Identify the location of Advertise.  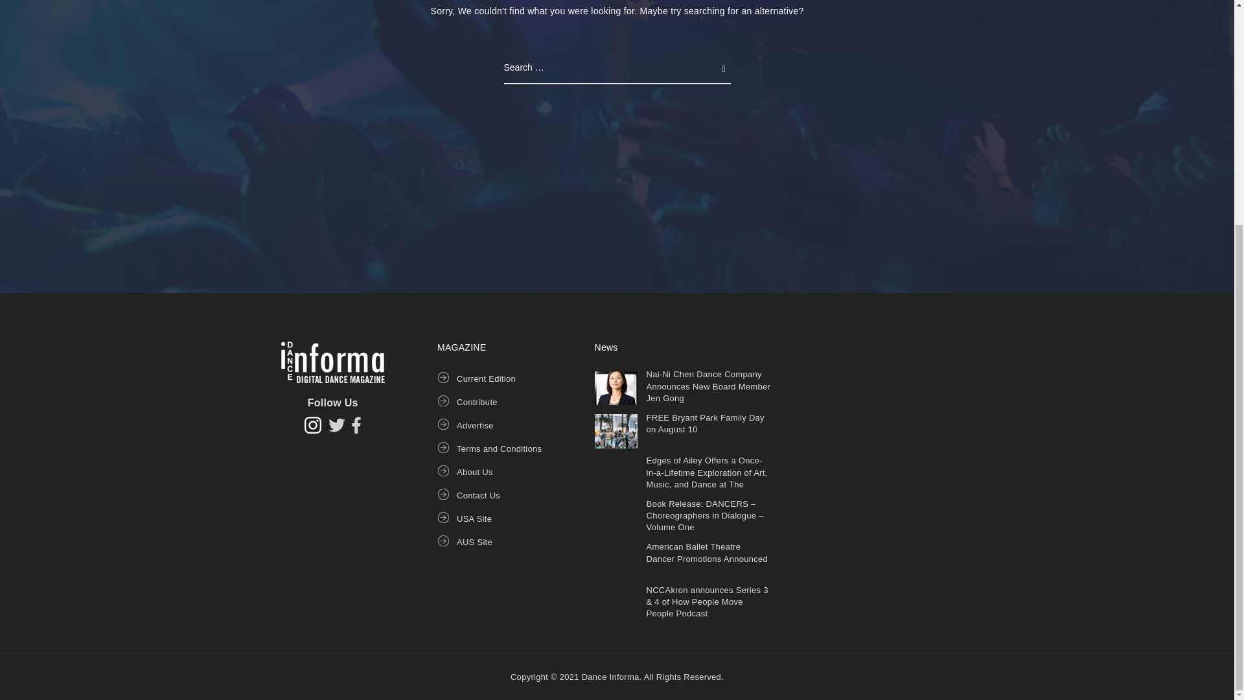
(475, 425).